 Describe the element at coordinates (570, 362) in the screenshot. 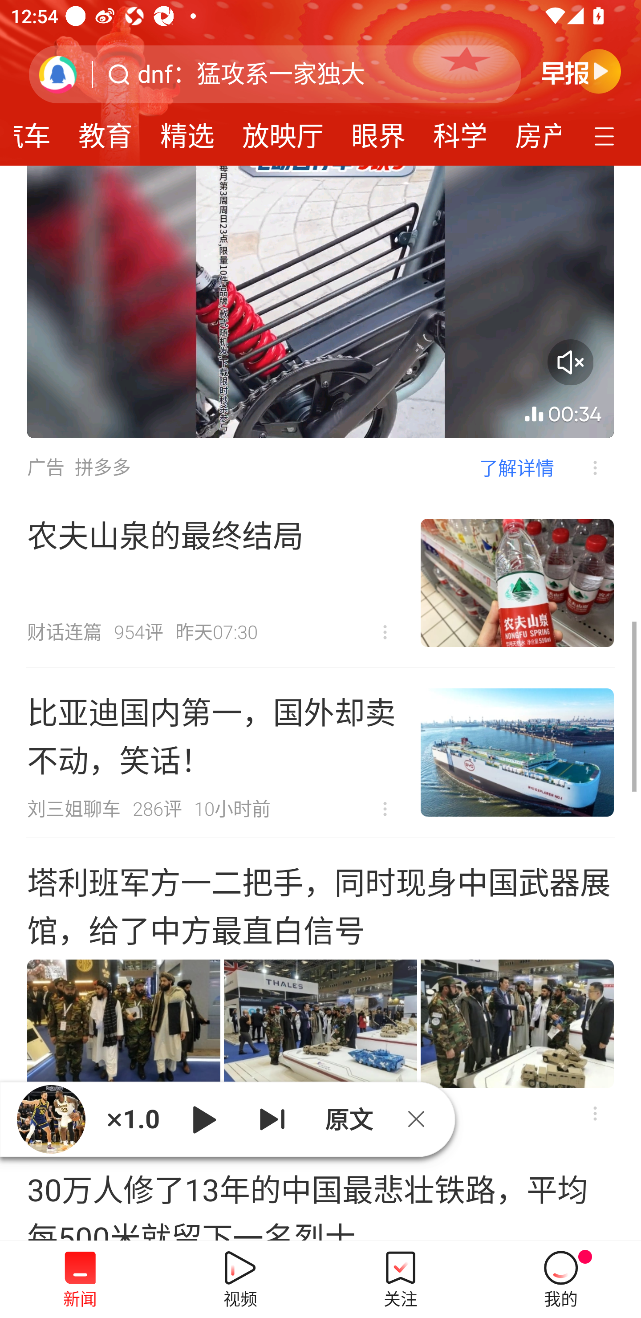

I see `音量开关` at that location.